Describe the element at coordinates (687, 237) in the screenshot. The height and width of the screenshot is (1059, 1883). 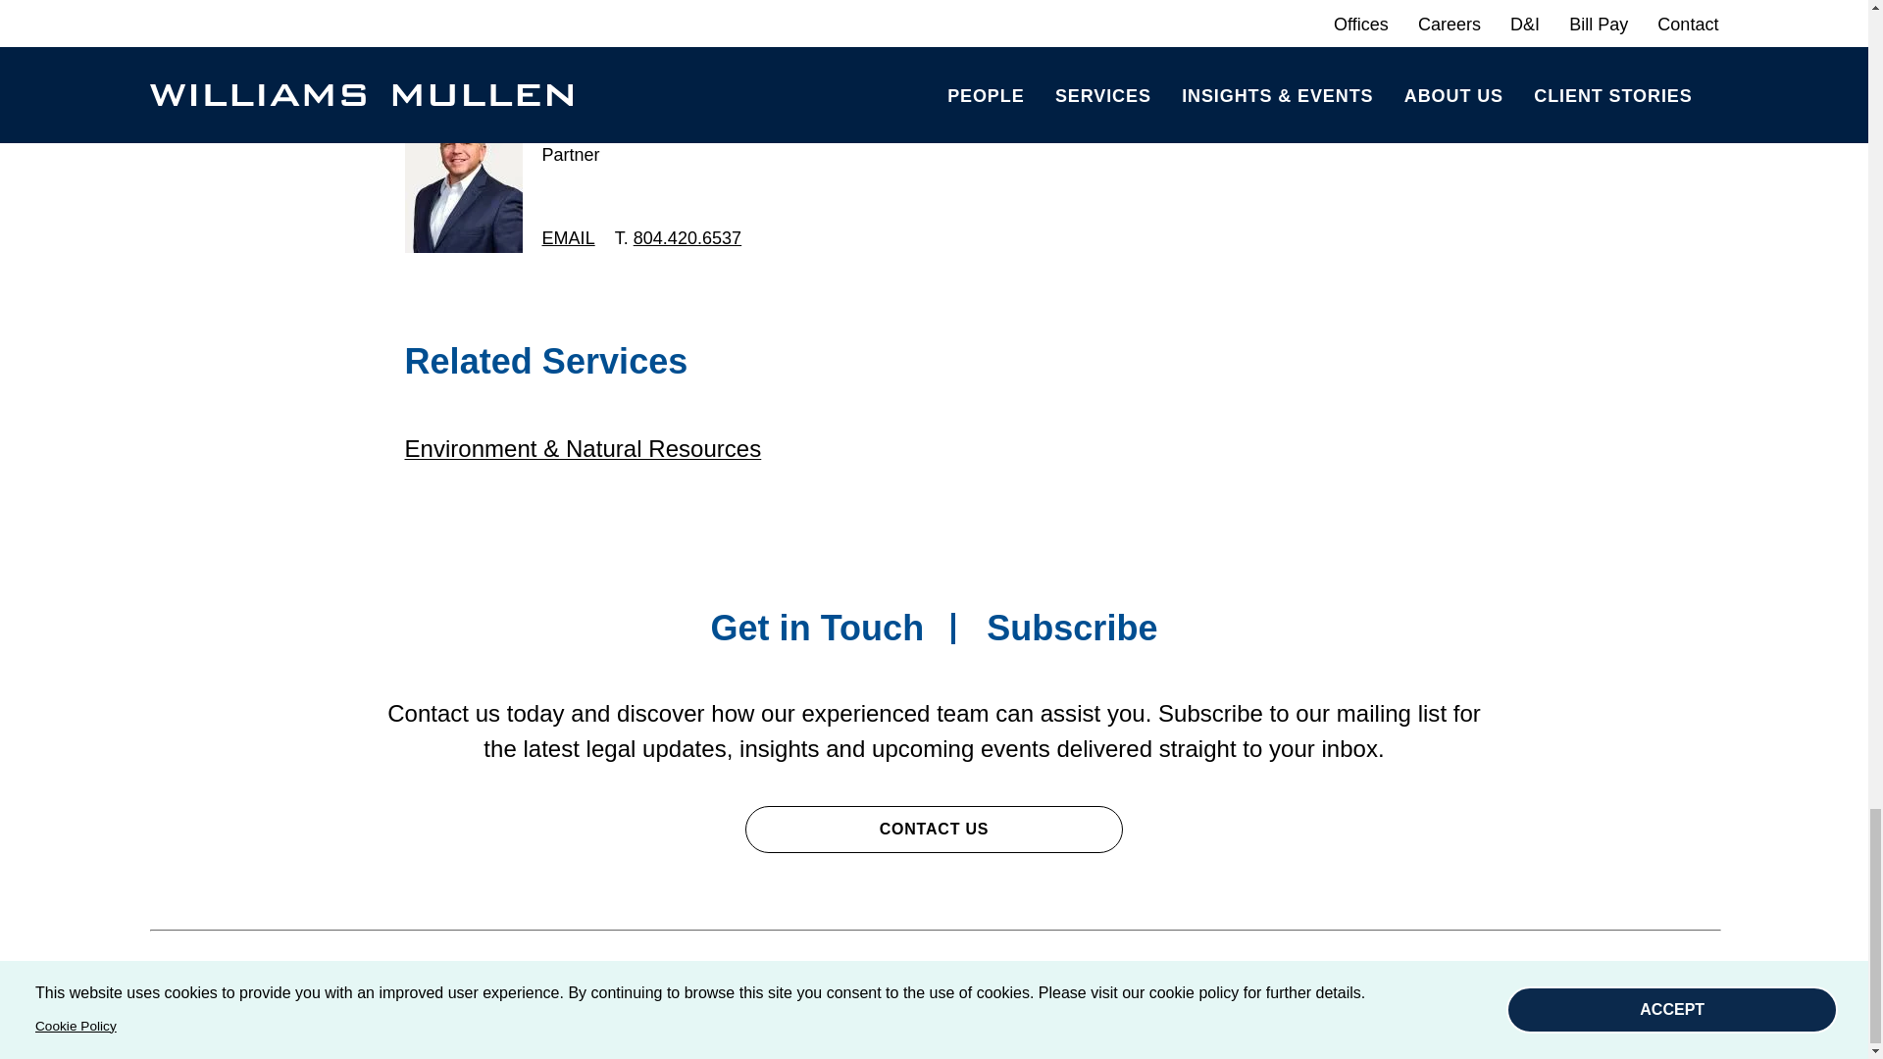
I see `804.420.6537` at that location.